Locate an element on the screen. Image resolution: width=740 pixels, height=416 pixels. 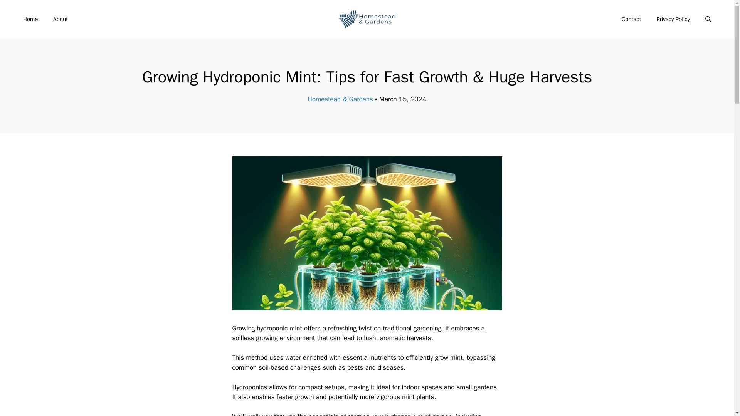
About is located at coordinates (60, 19).